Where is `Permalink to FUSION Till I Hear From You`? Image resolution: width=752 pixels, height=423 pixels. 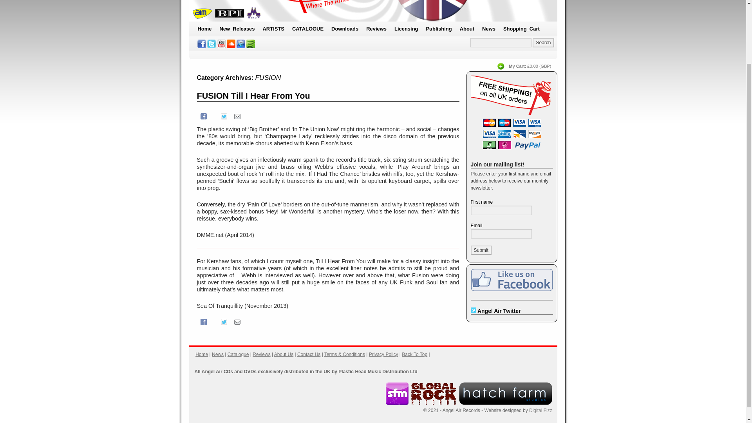 Permalink to FUSION Till I Hear From You is located at coordinates (253, 96).